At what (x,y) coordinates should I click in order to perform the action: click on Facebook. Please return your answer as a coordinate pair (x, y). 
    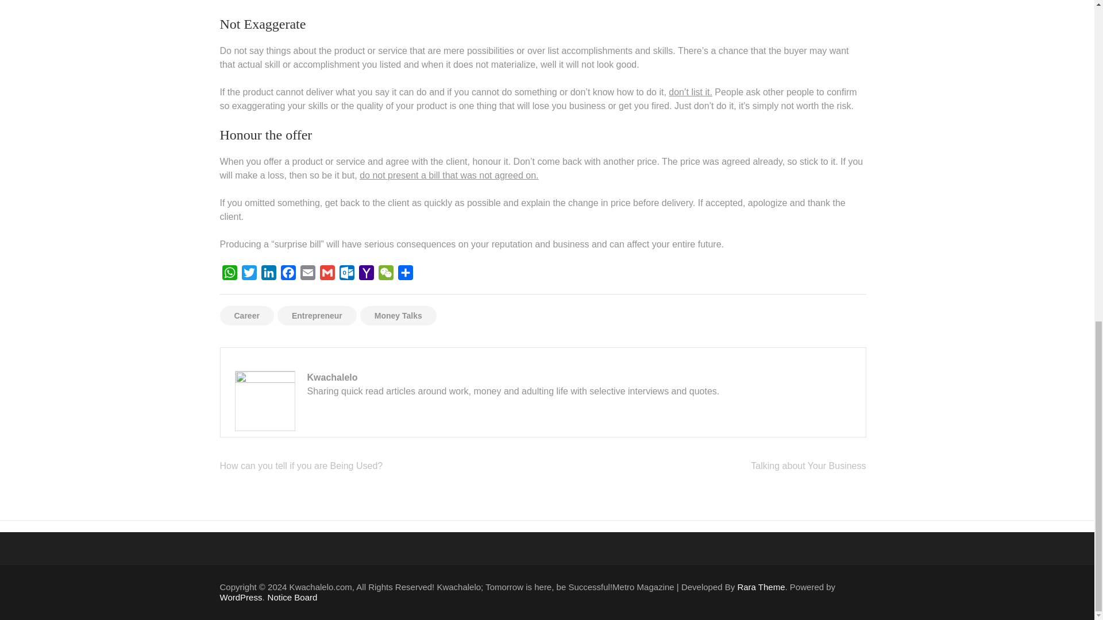
    Looking at the image, I should click on (287, 274).